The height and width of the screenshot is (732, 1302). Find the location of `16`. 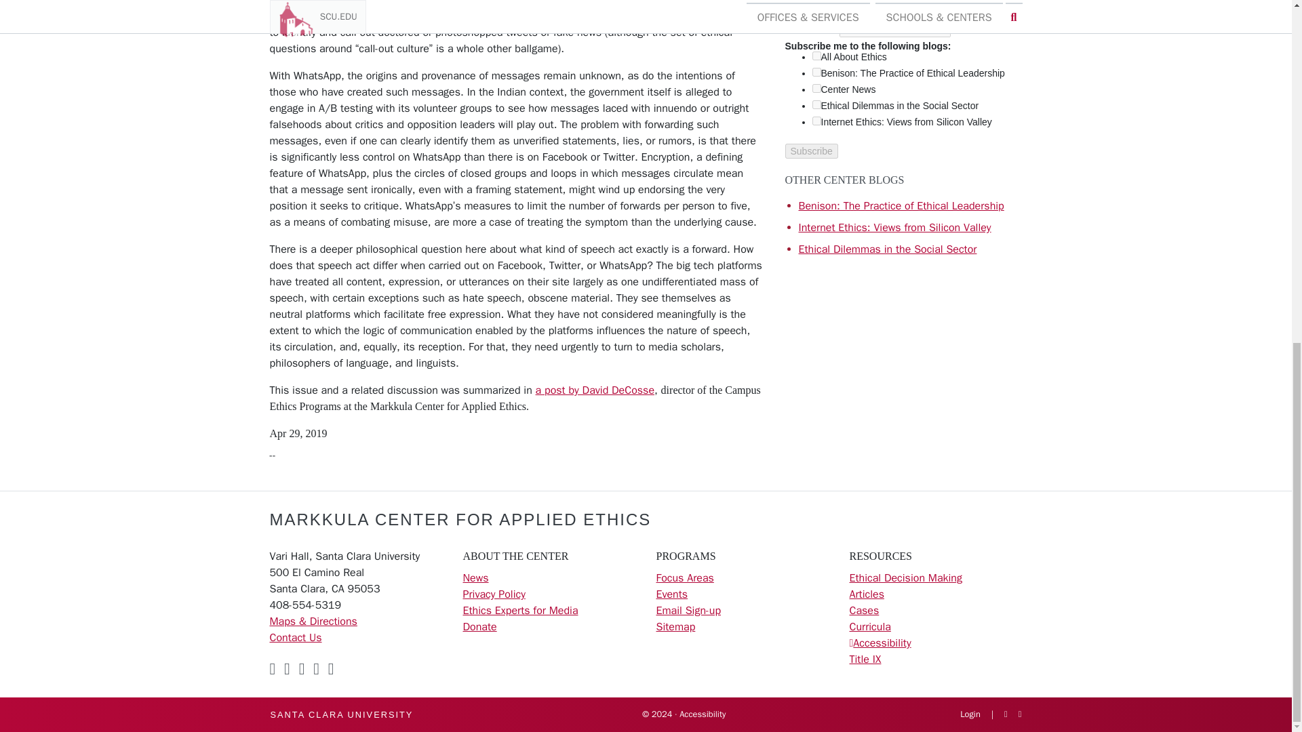

16 is located at coordinates (816, 88).